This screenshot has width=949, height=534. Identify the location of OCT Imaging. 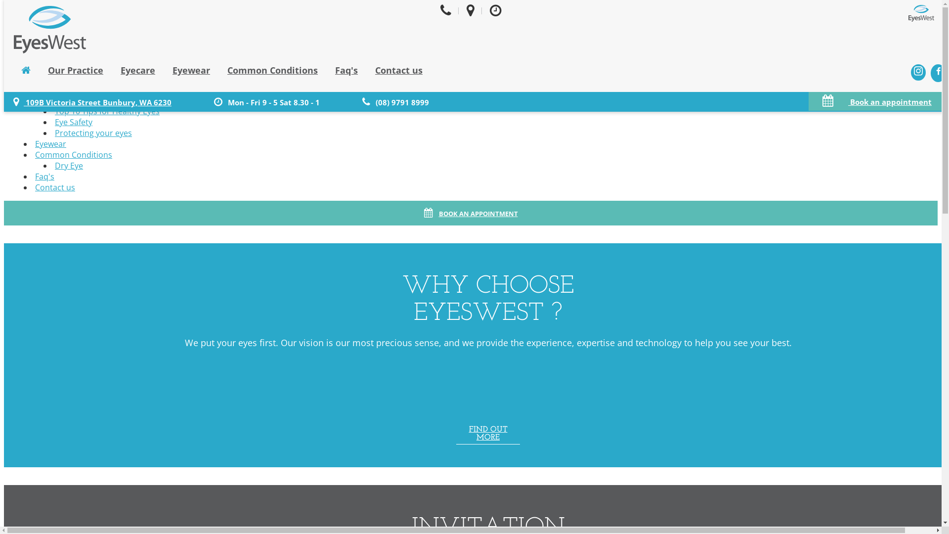
(78, 100).